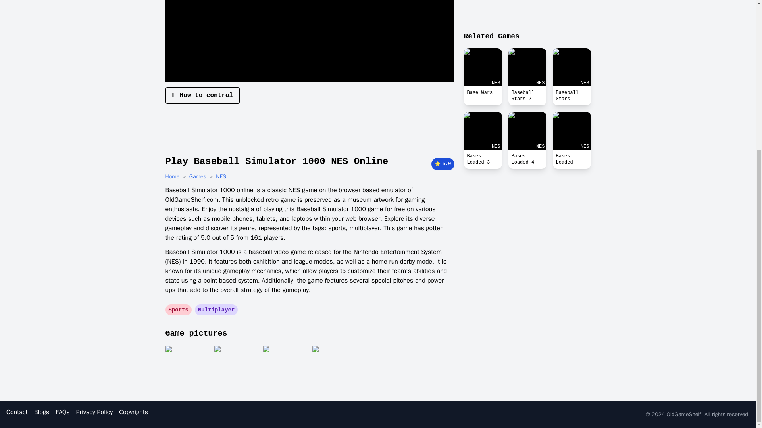 The image size is (762, 428). I want to click on Privacy Policy, so click(94, 412).